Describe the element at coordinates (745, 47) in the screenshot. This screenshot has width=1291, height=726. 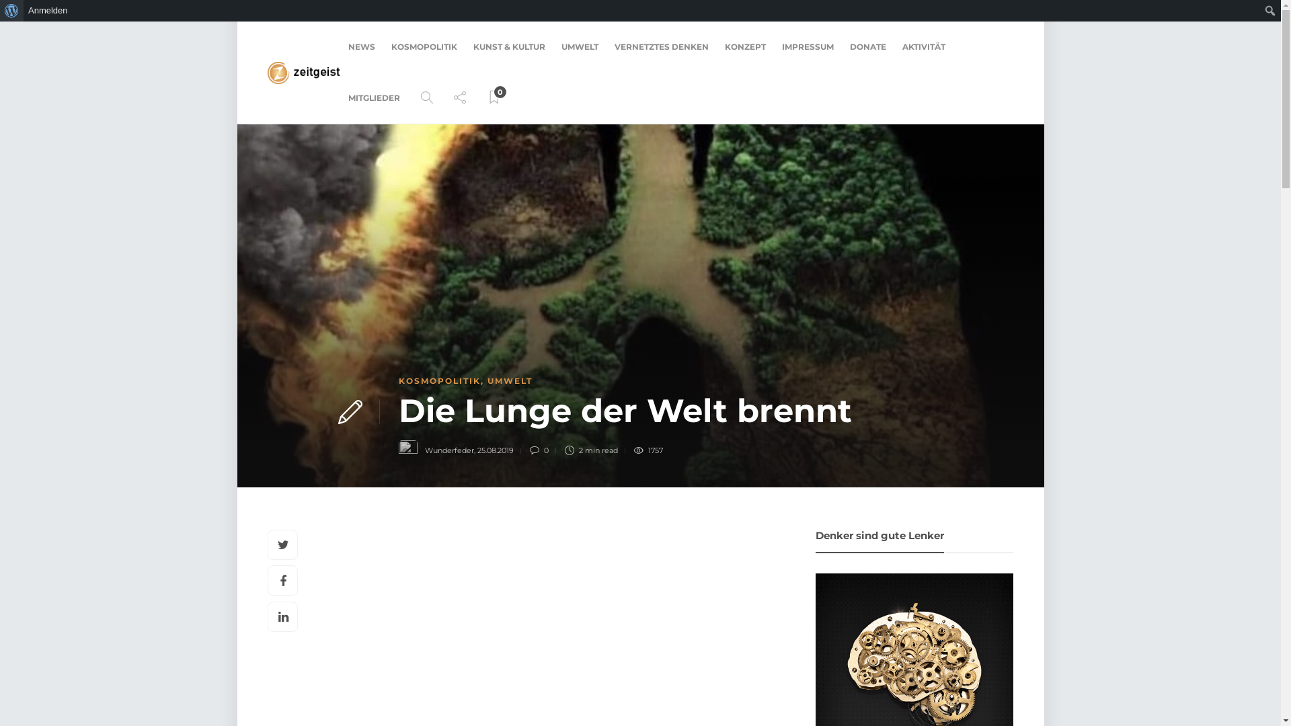
I see `KONZEPT` at that location.